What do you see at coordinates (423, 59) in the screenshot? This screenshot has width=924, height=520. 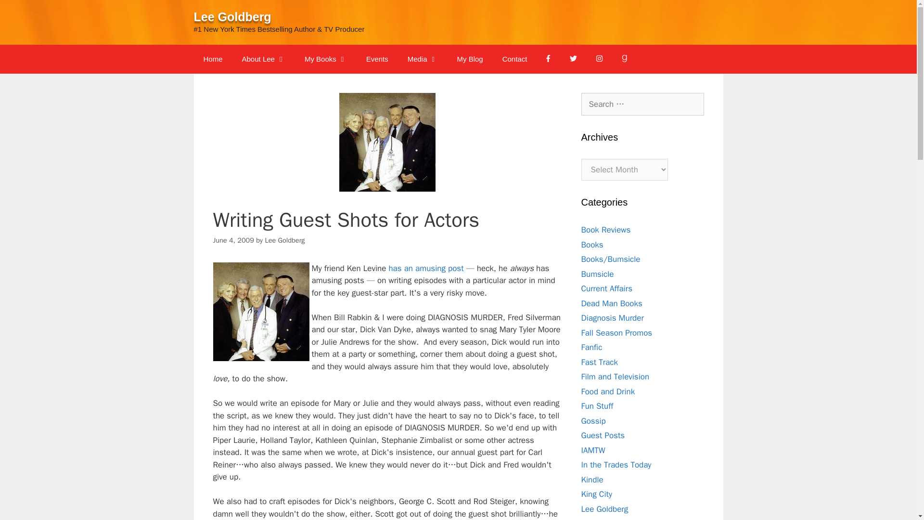 I see `Media` at bounding box center [423, 59].